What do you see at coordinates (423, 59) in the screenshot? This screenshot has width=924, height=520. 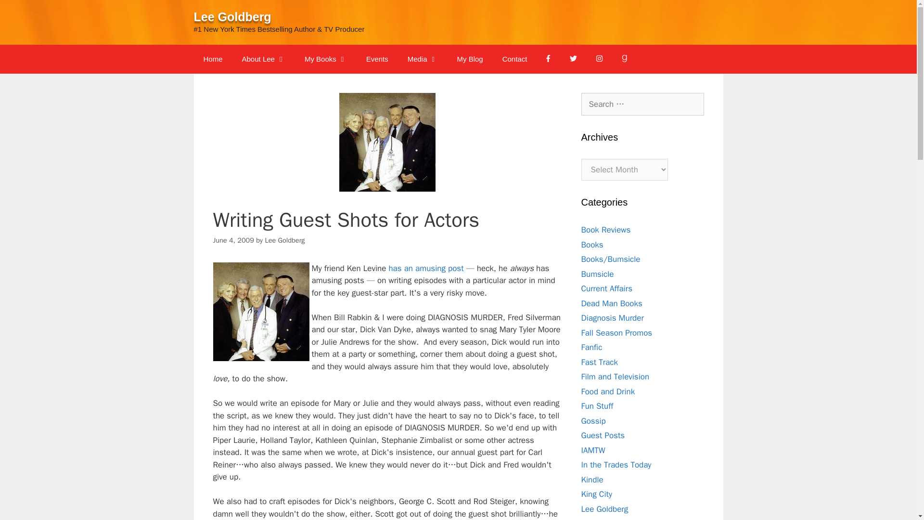 I see `Media` at bounding box center [423, 59].